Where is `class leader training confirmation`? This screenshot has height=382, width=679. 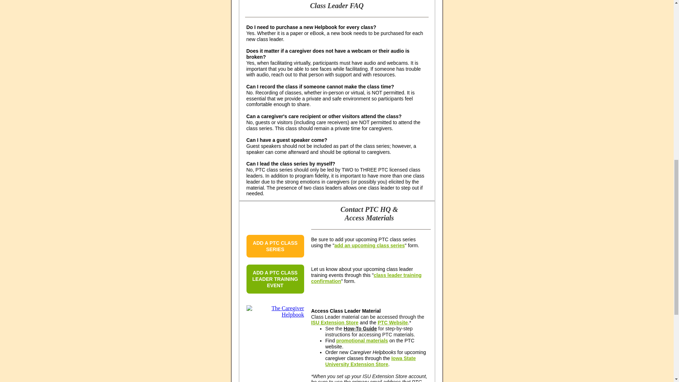
class leader training confirmation is located at coordinates (366, 278).